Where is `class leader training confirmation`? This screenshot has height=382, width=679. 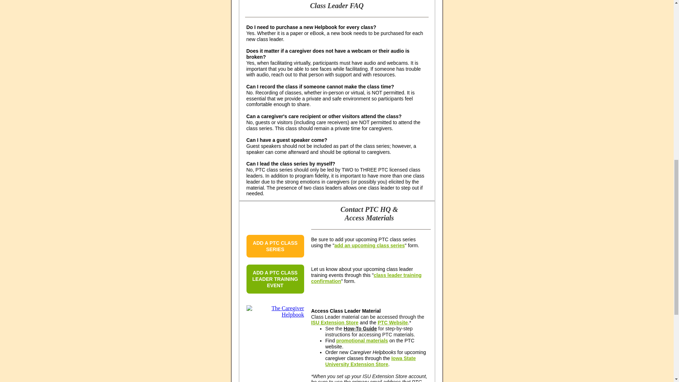
class leader training confirmation is located at coordinates (366, 278).